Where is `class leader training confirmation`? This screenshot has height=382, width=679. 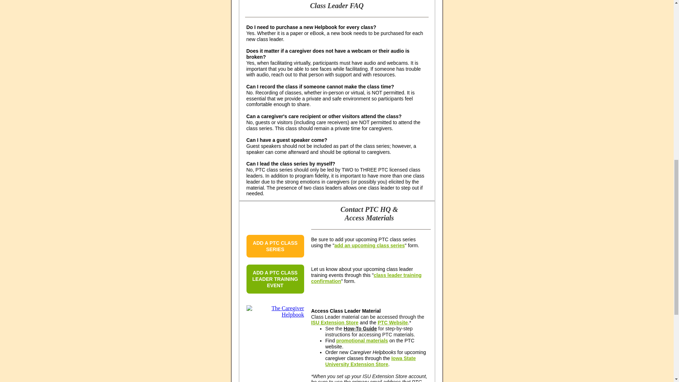
class leader training confirmation is located at coordinates (366, 278).